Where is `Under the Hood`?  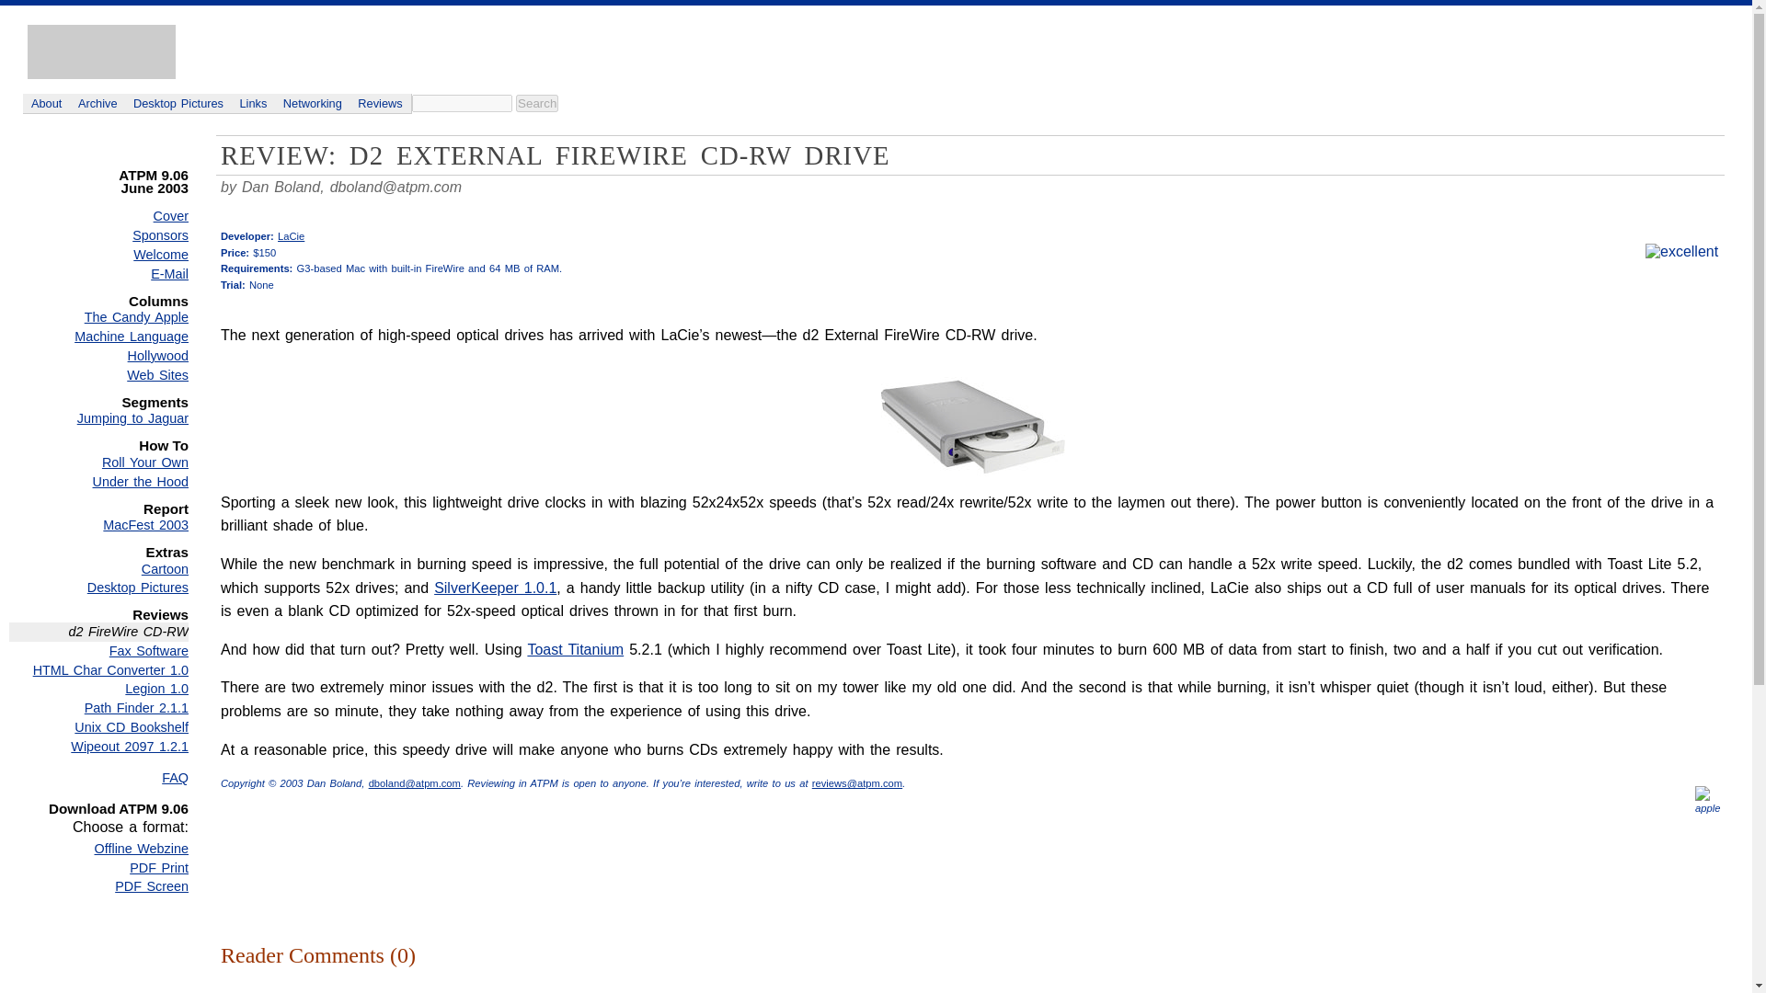 Under the Hood is located at coordinates (98, 482).